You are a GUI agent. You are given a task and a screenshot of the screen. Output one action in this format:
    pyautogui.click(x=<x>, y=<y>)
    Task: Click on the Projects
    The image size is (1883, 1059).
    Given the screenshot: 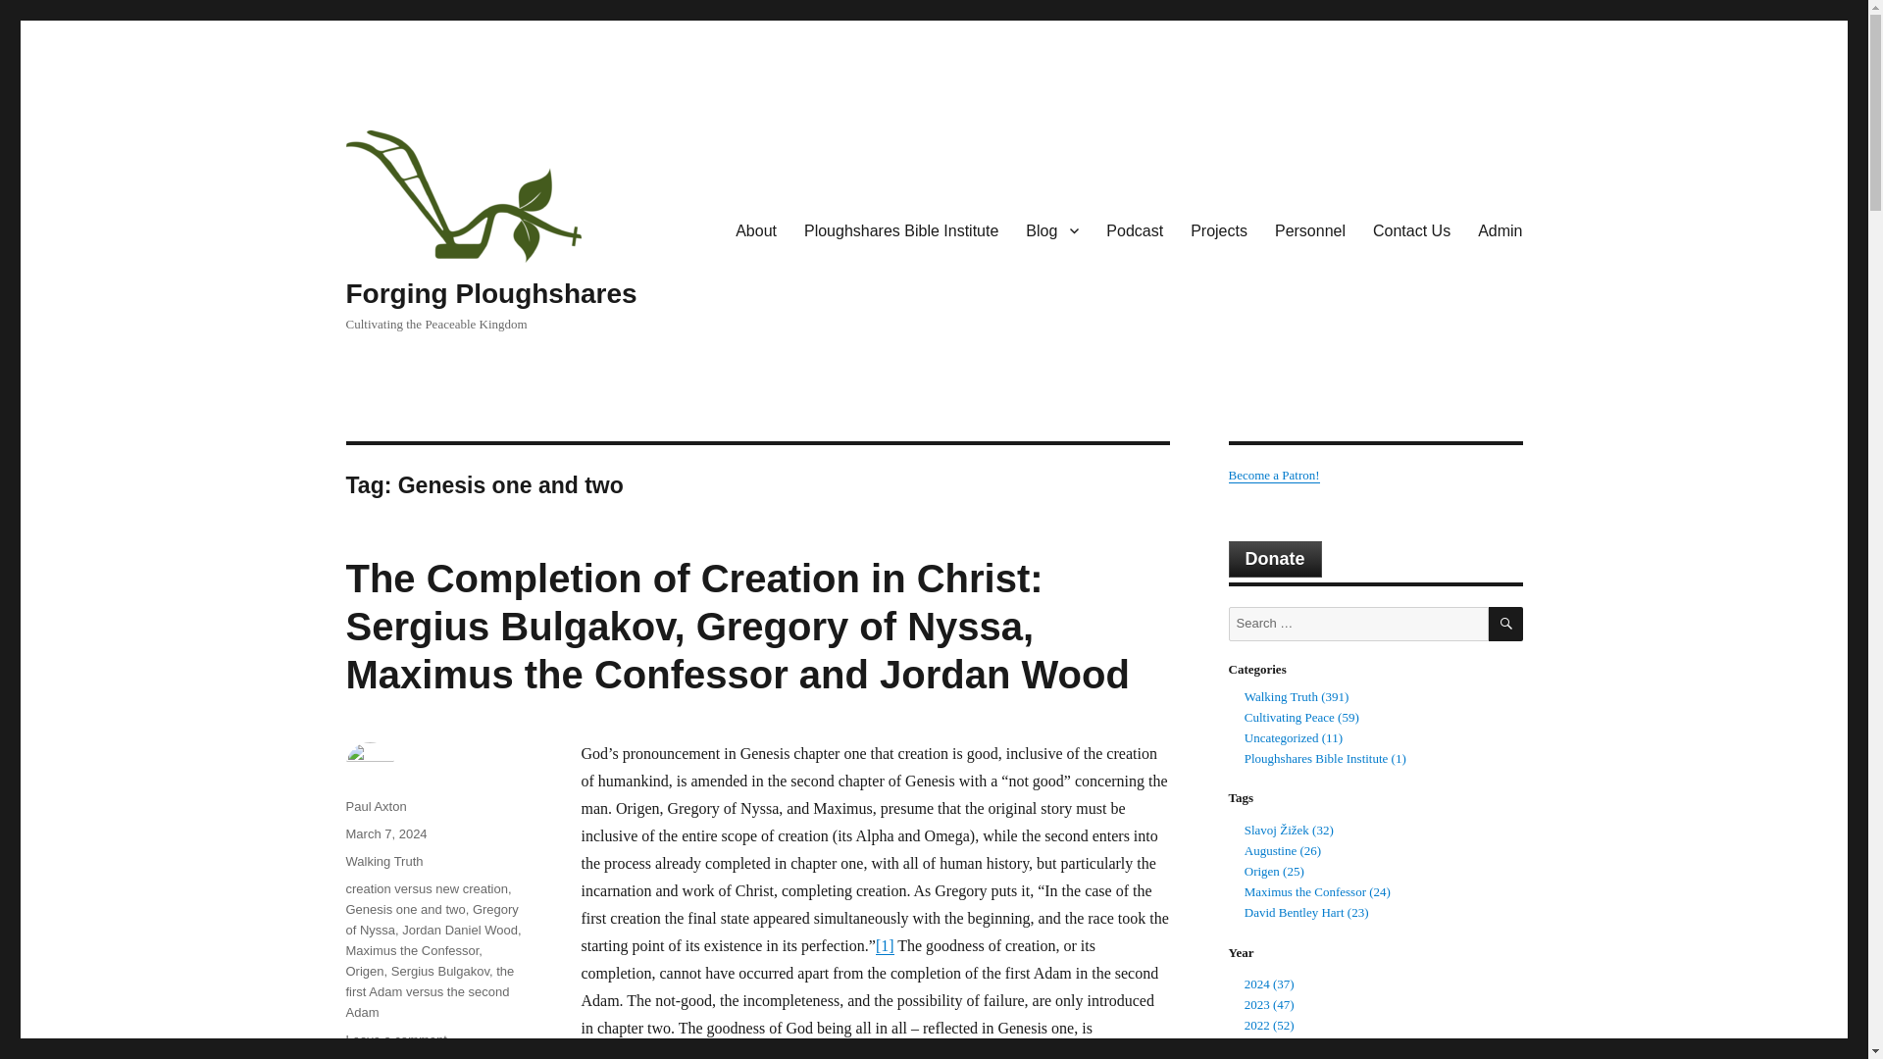 What is the action you would take?
    pyautogui.click(x=1219, y=229)
    